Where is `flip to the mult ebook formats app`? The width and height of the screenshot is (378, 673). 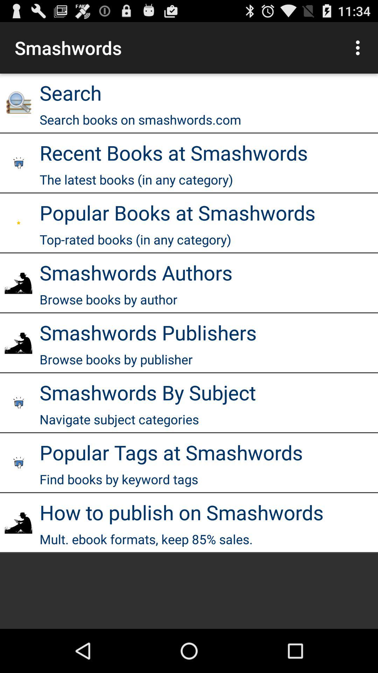
flip to the mult ebook formats app is located at coordinates (146, 539).